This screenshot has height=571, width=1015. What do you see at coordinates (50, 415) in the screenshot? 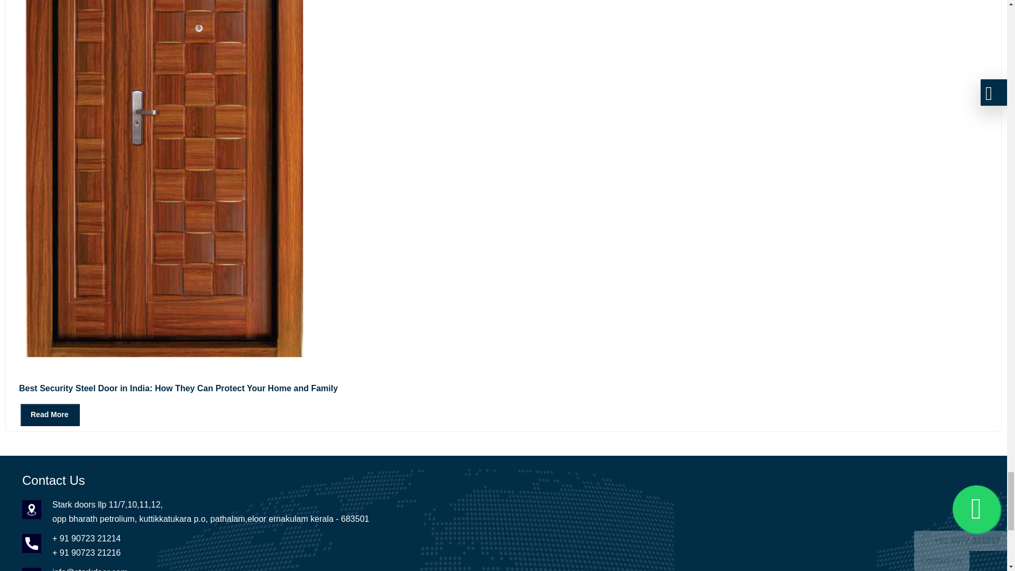
I see `Read More` at bounding box center [50, 415].